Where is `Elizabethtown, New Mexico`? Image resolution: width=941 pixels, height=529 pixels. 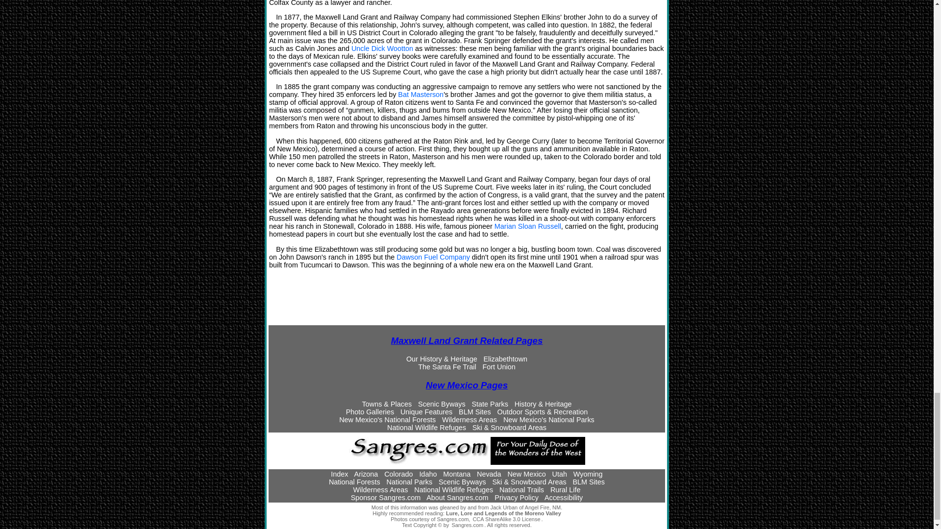 Elizabethtown, New Mexico is located at coordinates (505, 359).